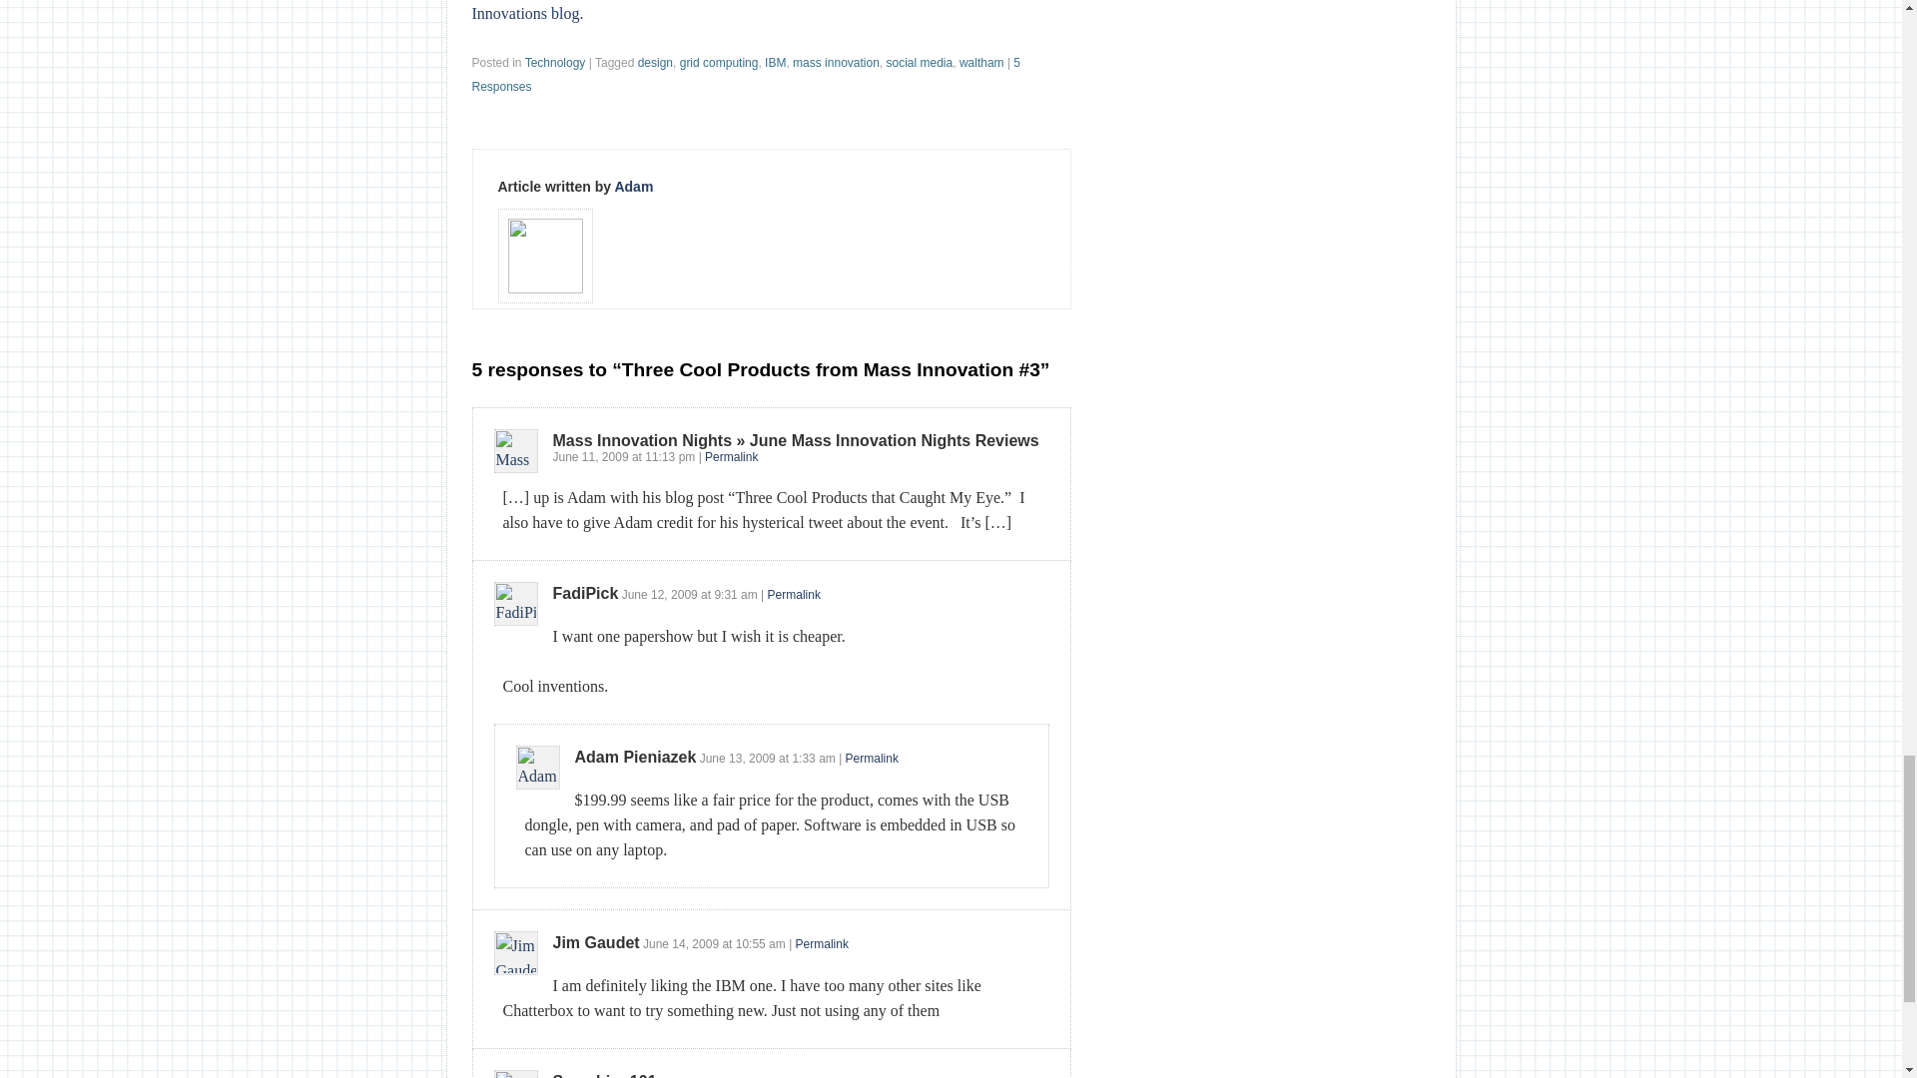  I want to click on Adam Pieniazek, so click(636, 757).